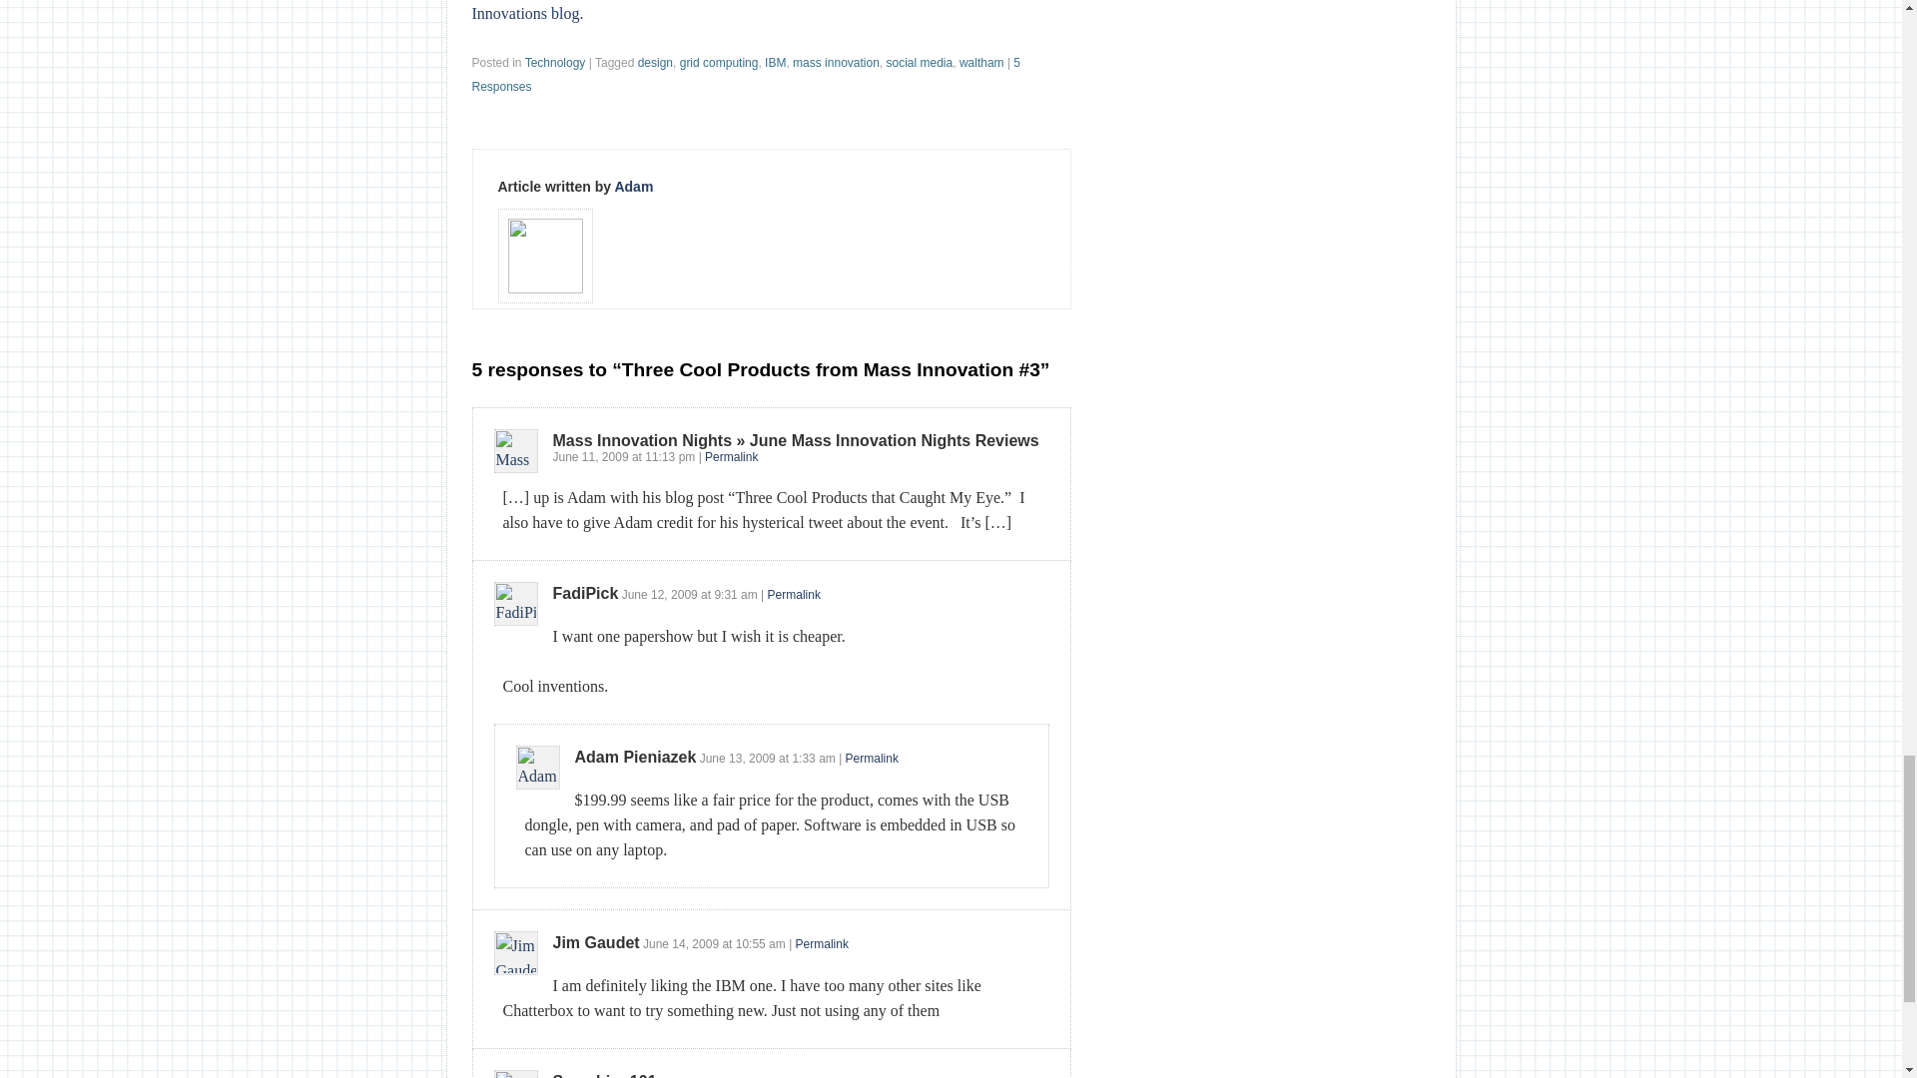  I want to click on Adam Pieniazek, so click(636, 757).